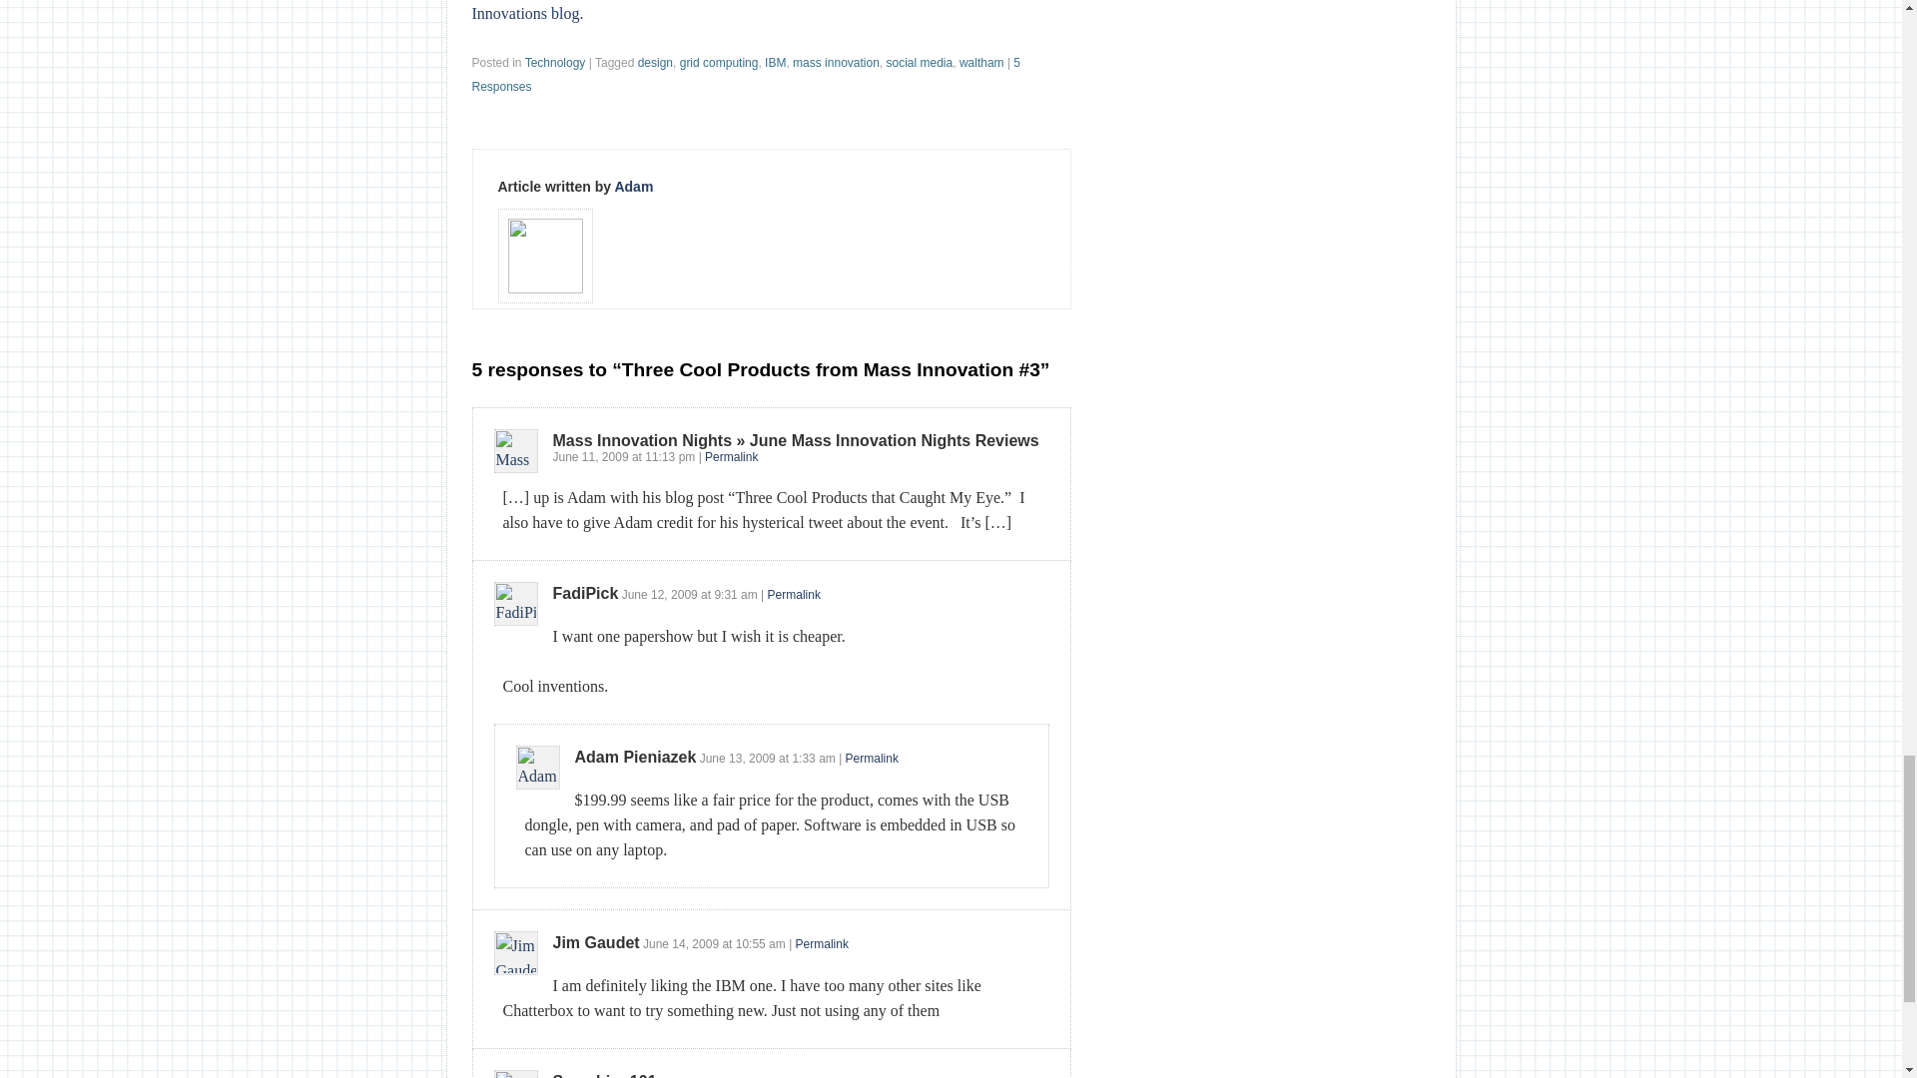  I want to click on Adam Pieniazek, so click(636, 757).